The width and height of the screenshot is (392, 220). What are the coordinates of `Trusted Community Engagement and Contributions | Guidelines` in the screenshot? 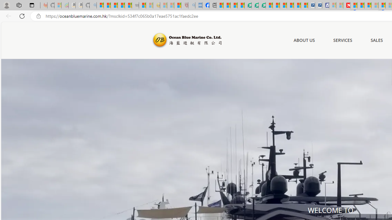 It's located at (354, 5).